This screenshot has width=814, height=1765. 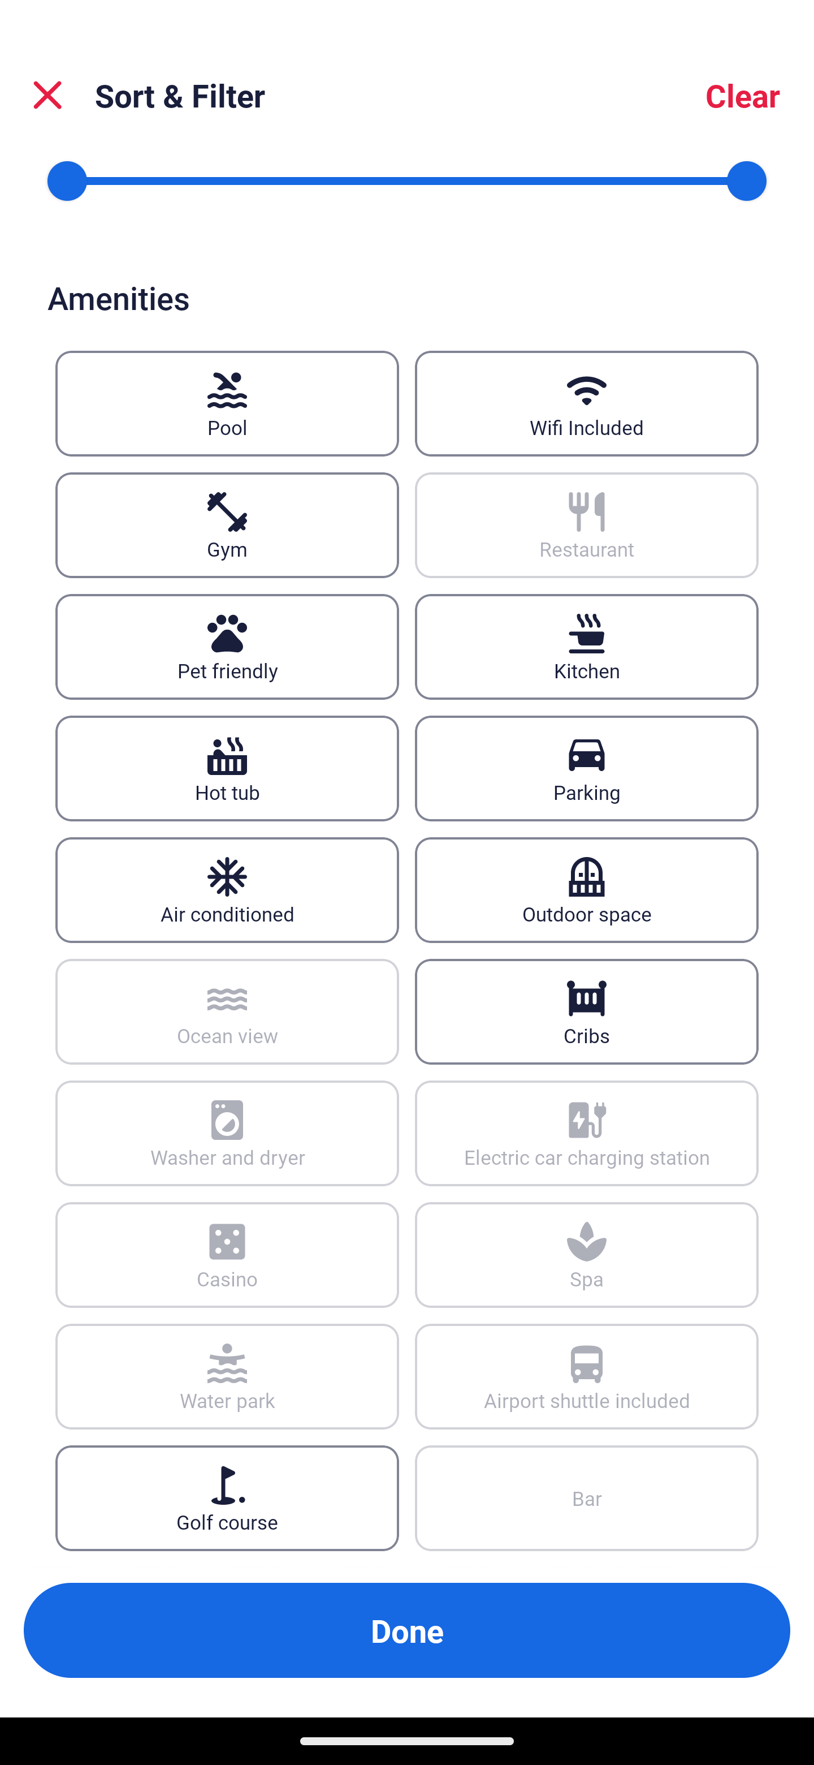 I want to click on Air conditioned, so click(x=227, y=889).